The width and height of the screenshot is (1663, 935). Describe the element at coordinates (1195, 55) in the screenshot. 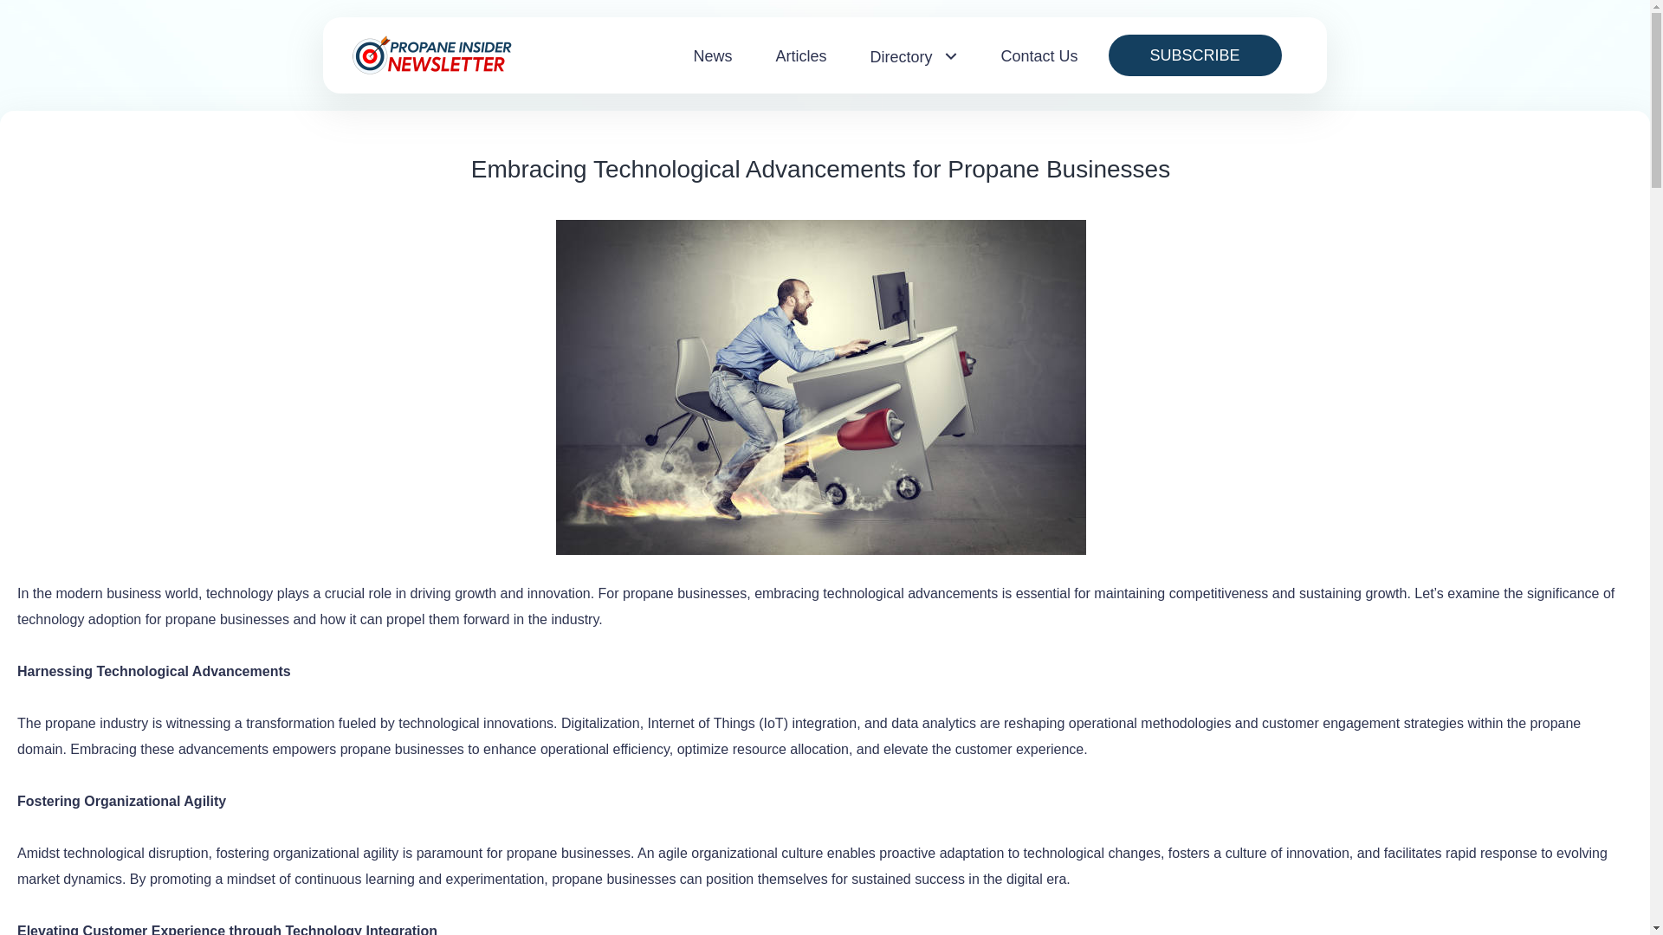

I see `SUBSCRIBE` at that location.